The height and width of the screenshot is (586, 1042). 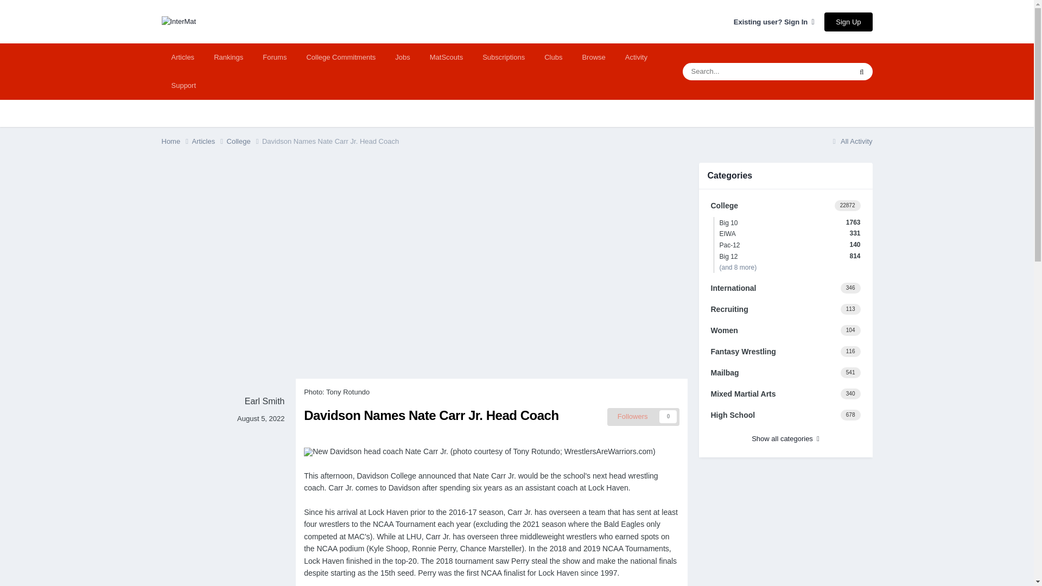 I want to click on MatScouts, so click(x=446, y=57).